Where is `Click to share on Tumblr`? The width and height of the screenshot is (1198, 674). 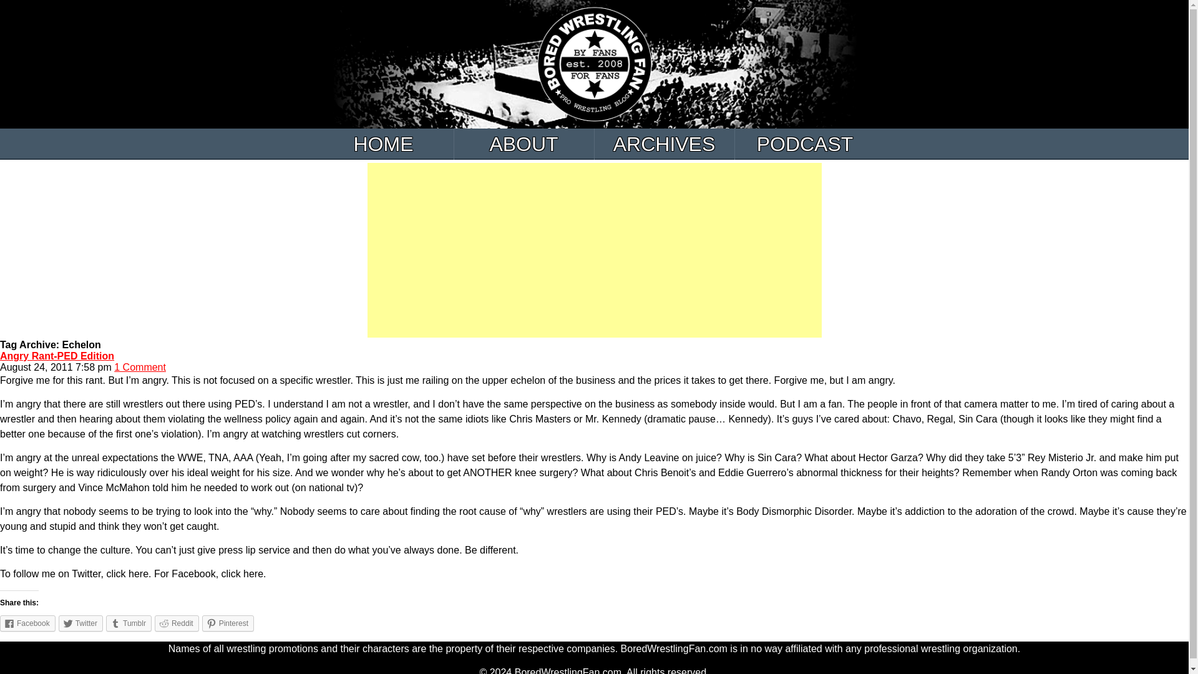
Click to share on Tumblr is located at coordinates (129, 623).